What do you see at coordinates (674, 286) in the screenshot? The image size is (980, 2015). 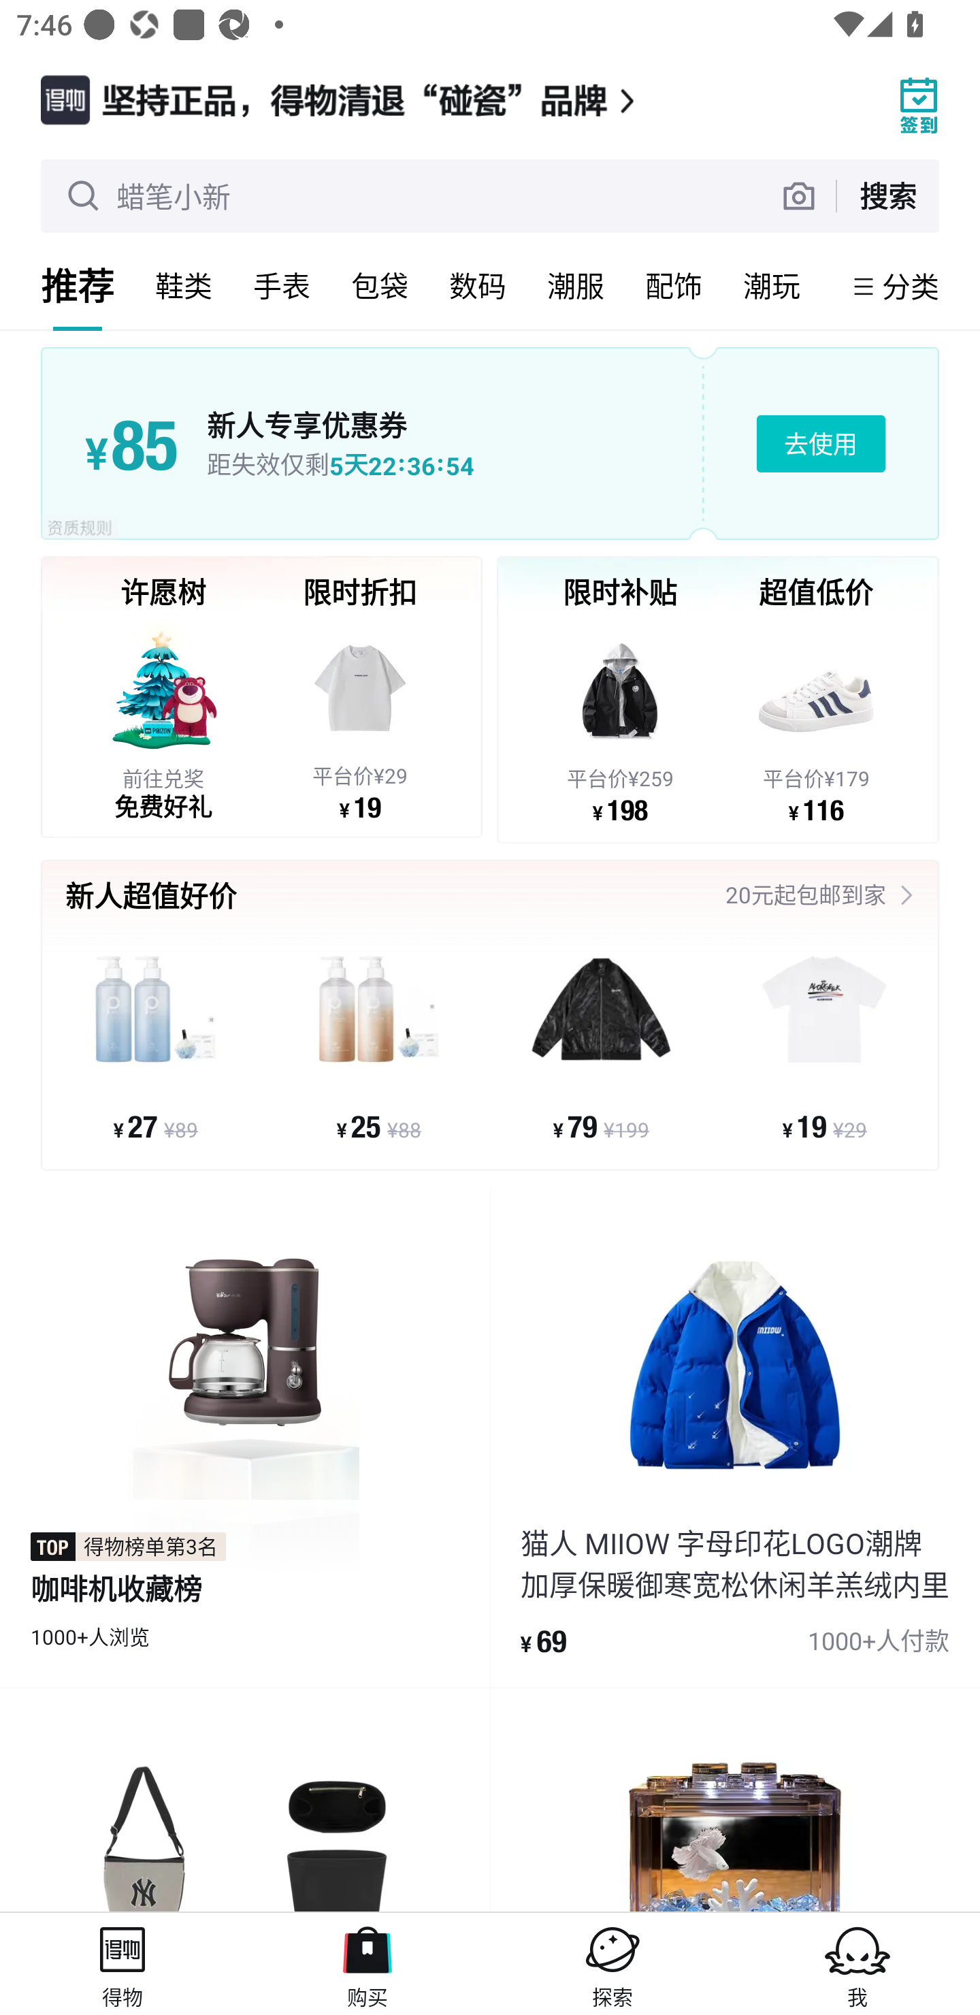 I see `配饰` at bounding box center [674, 286].